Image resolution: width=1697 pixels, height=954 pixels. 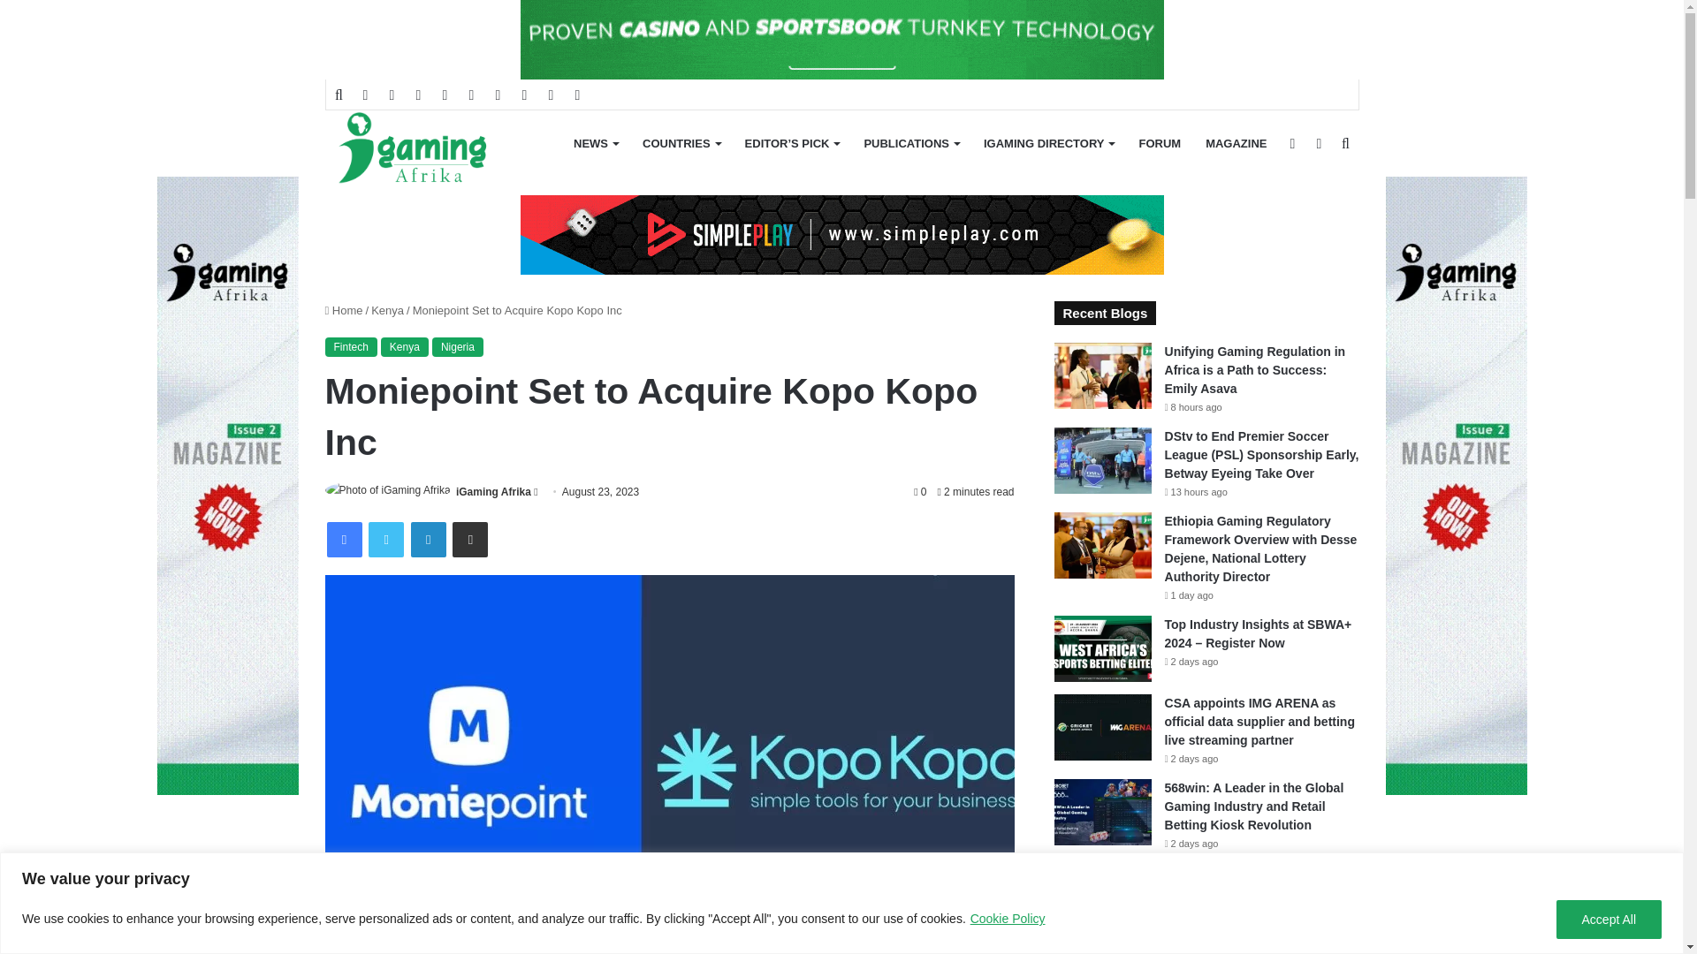 What do you see at coordinates (428, 539) in the screenshot?
I see `LinkedIn` at bounding box center [428, 539].